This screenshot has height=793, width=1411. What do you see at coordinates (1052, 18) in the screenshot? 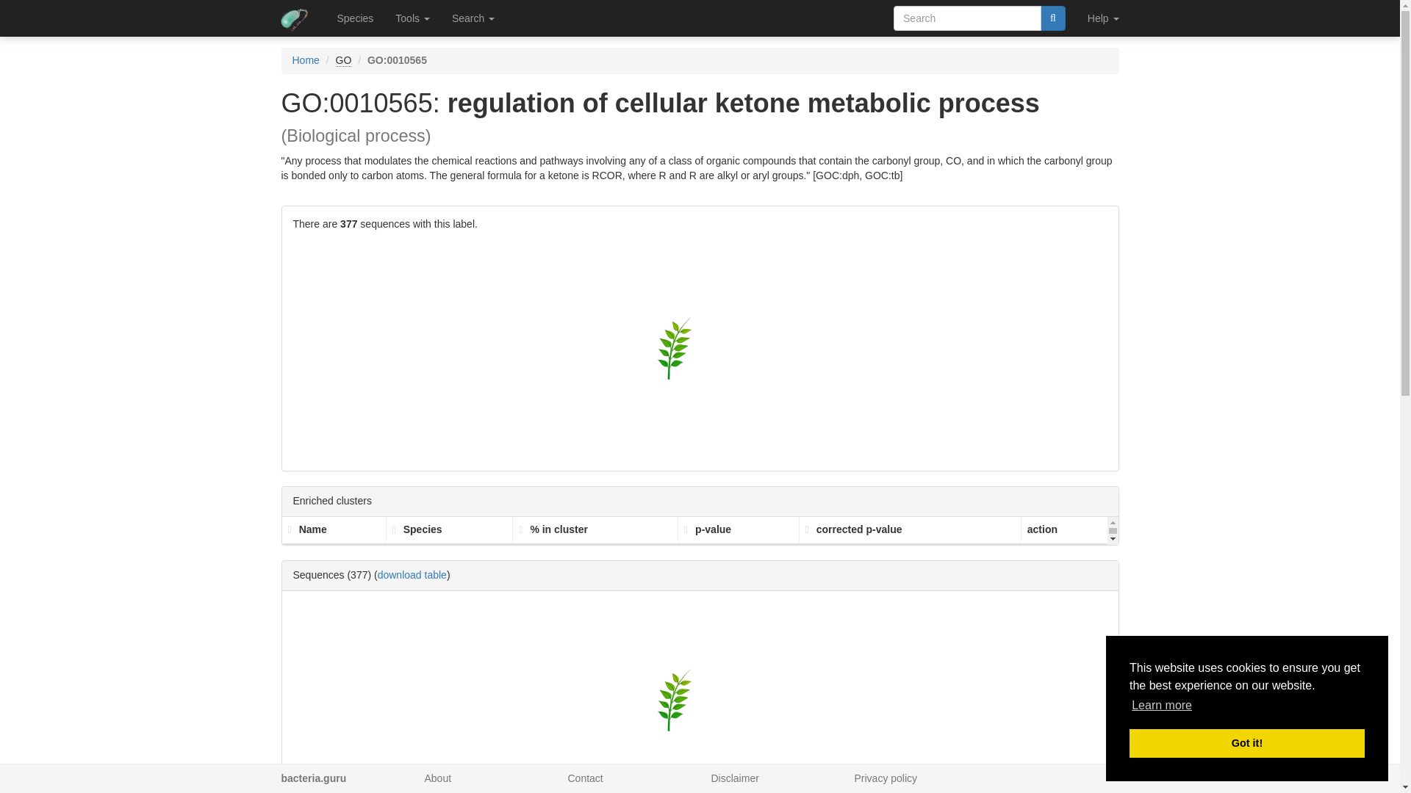
I see `Search` at bounding box center [1052, 18].